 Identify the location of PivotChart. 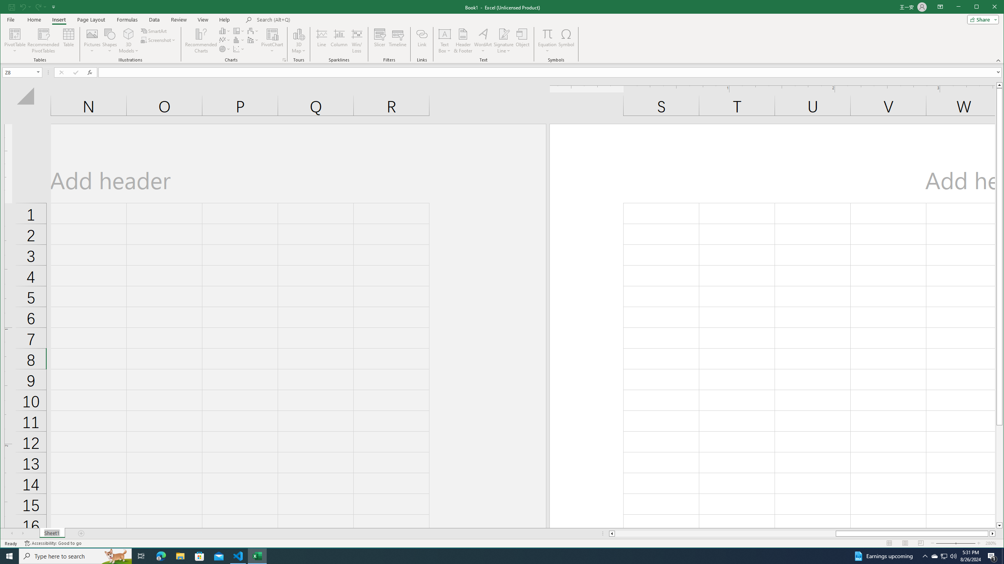
(272, 34).